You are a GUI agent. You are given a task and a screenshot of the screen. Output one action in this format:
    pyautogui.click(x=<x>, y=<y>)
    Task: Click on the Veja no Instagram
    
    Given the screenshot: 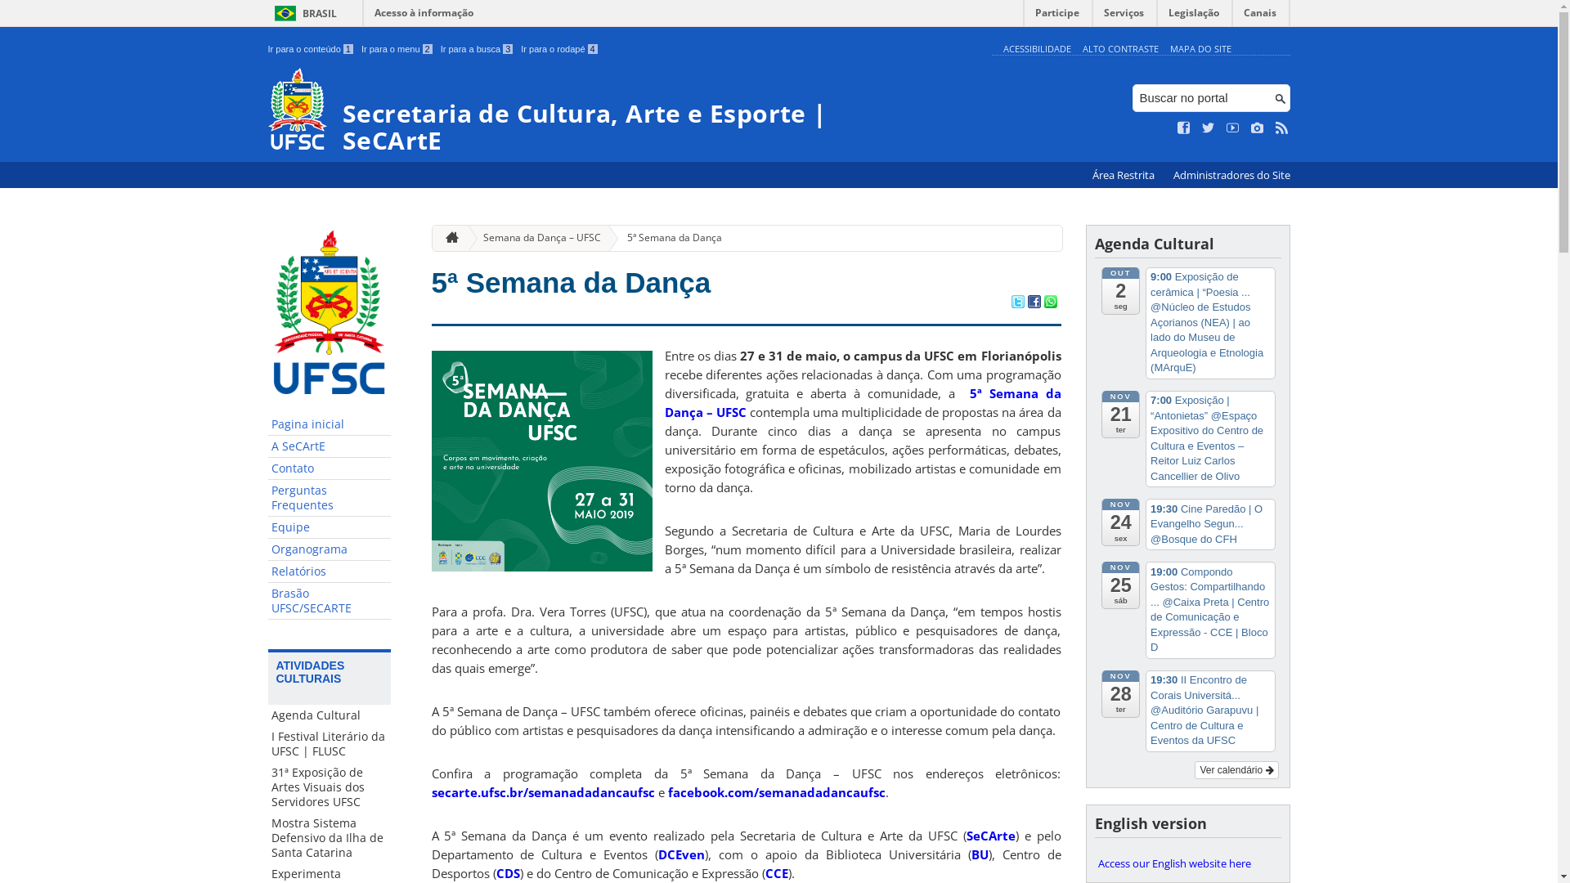 What is the action you would take?
    pyautogui.click(x=1258, y=128)
    